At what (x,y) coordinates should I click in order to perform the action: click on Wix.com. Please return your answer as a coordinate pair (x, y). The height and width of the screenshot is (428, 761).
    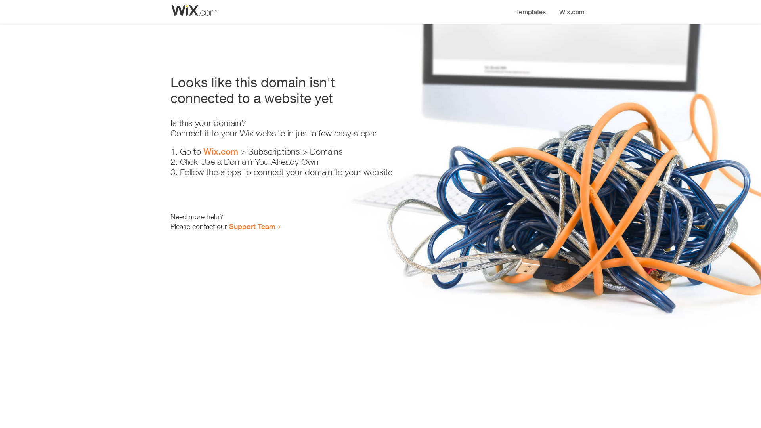
    Looking at the image, I should click on (221, 151).